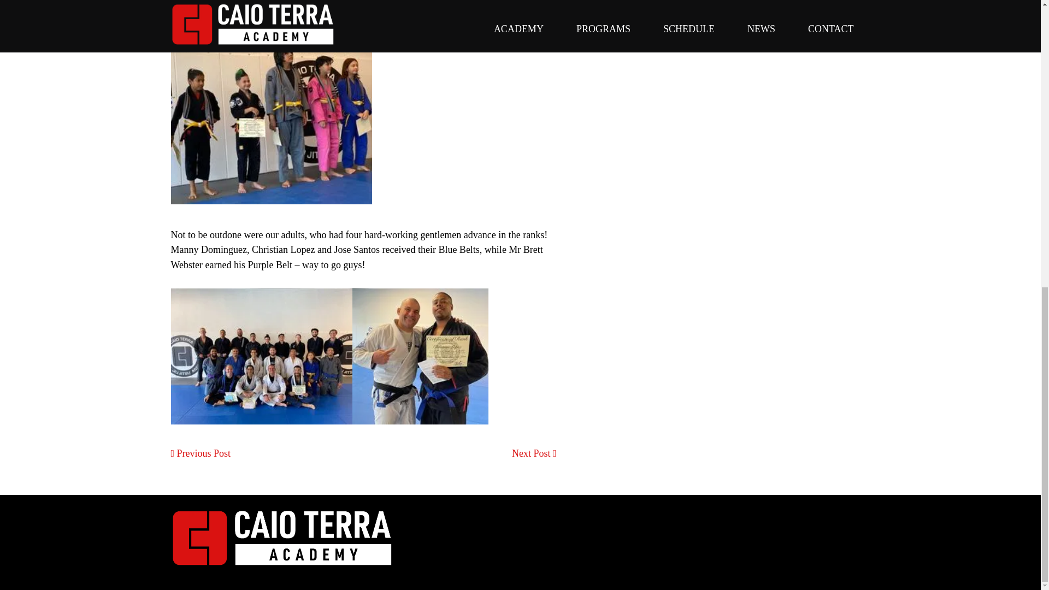  Describe the element at coordinates (200, 453) in the screenshot. I see `Previous Post` at that location.